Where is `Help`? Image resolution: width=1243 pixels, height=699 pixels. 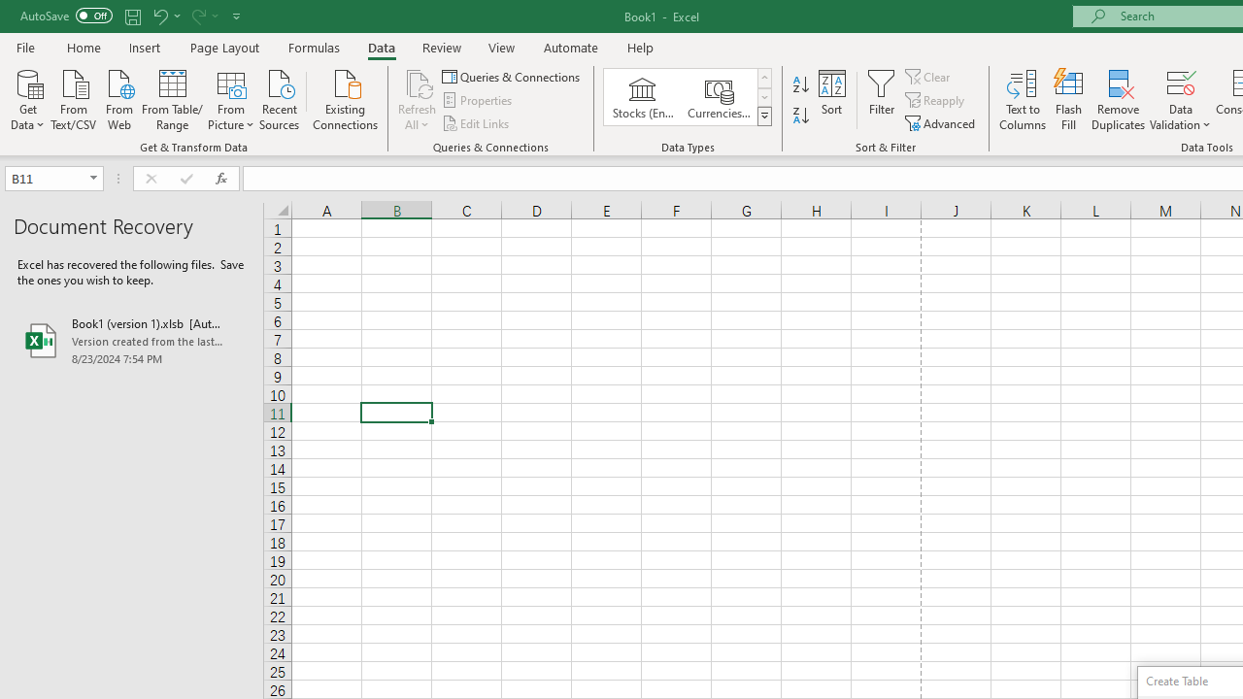
Help is located at coordinates (641, 47).